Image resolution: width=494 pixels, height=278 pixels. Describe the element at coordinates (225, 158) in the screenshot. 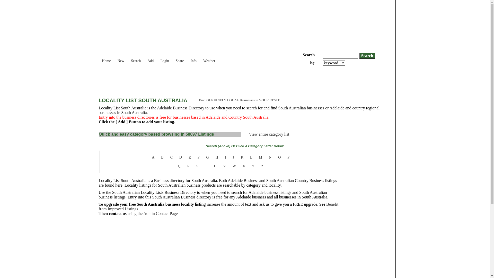

I see `I` at that location.